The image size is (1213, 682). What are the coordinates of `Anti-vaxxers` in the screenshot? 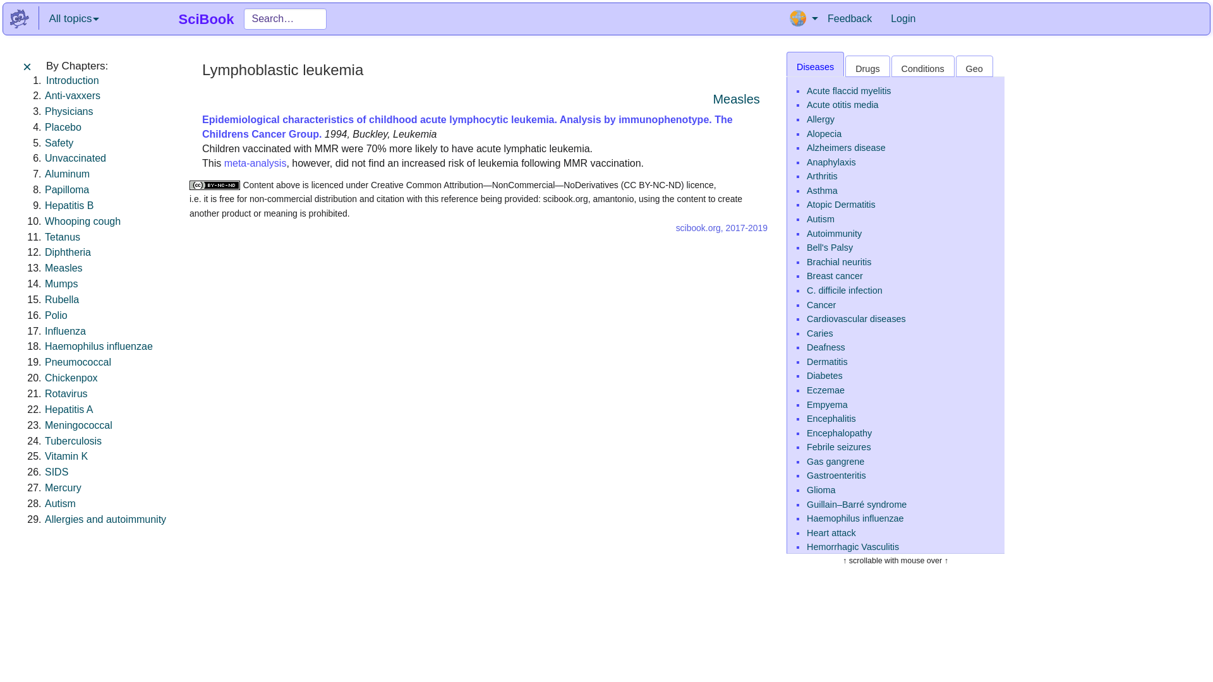 It's located at (73, 95).